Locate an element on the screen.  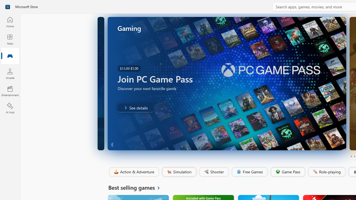
Action & Adventure is located at coordinates (133, 172).